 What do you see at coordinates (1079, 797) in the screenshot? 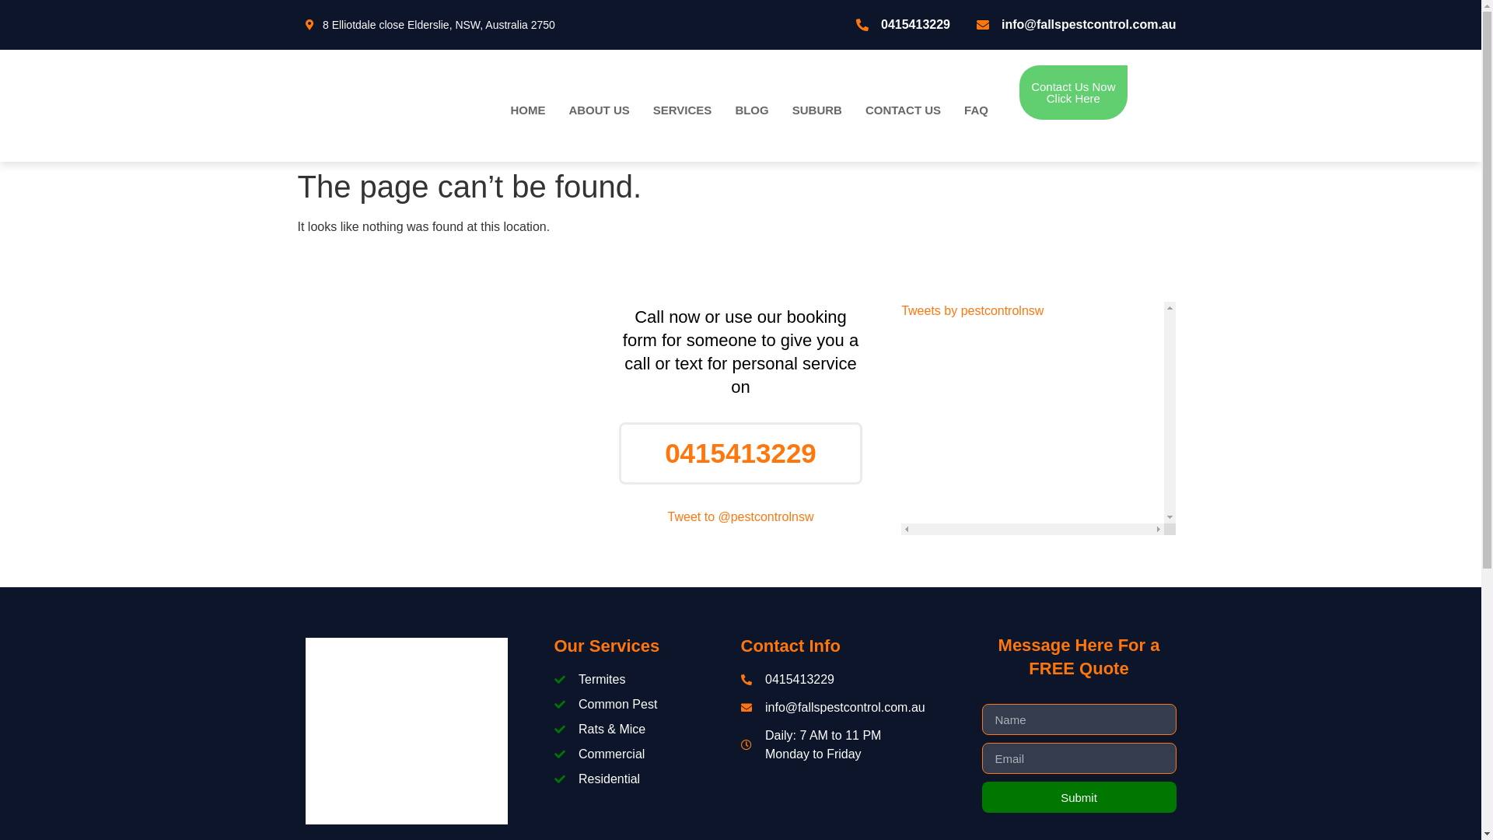
I see `Submit` at bounding box center [1079, 797].